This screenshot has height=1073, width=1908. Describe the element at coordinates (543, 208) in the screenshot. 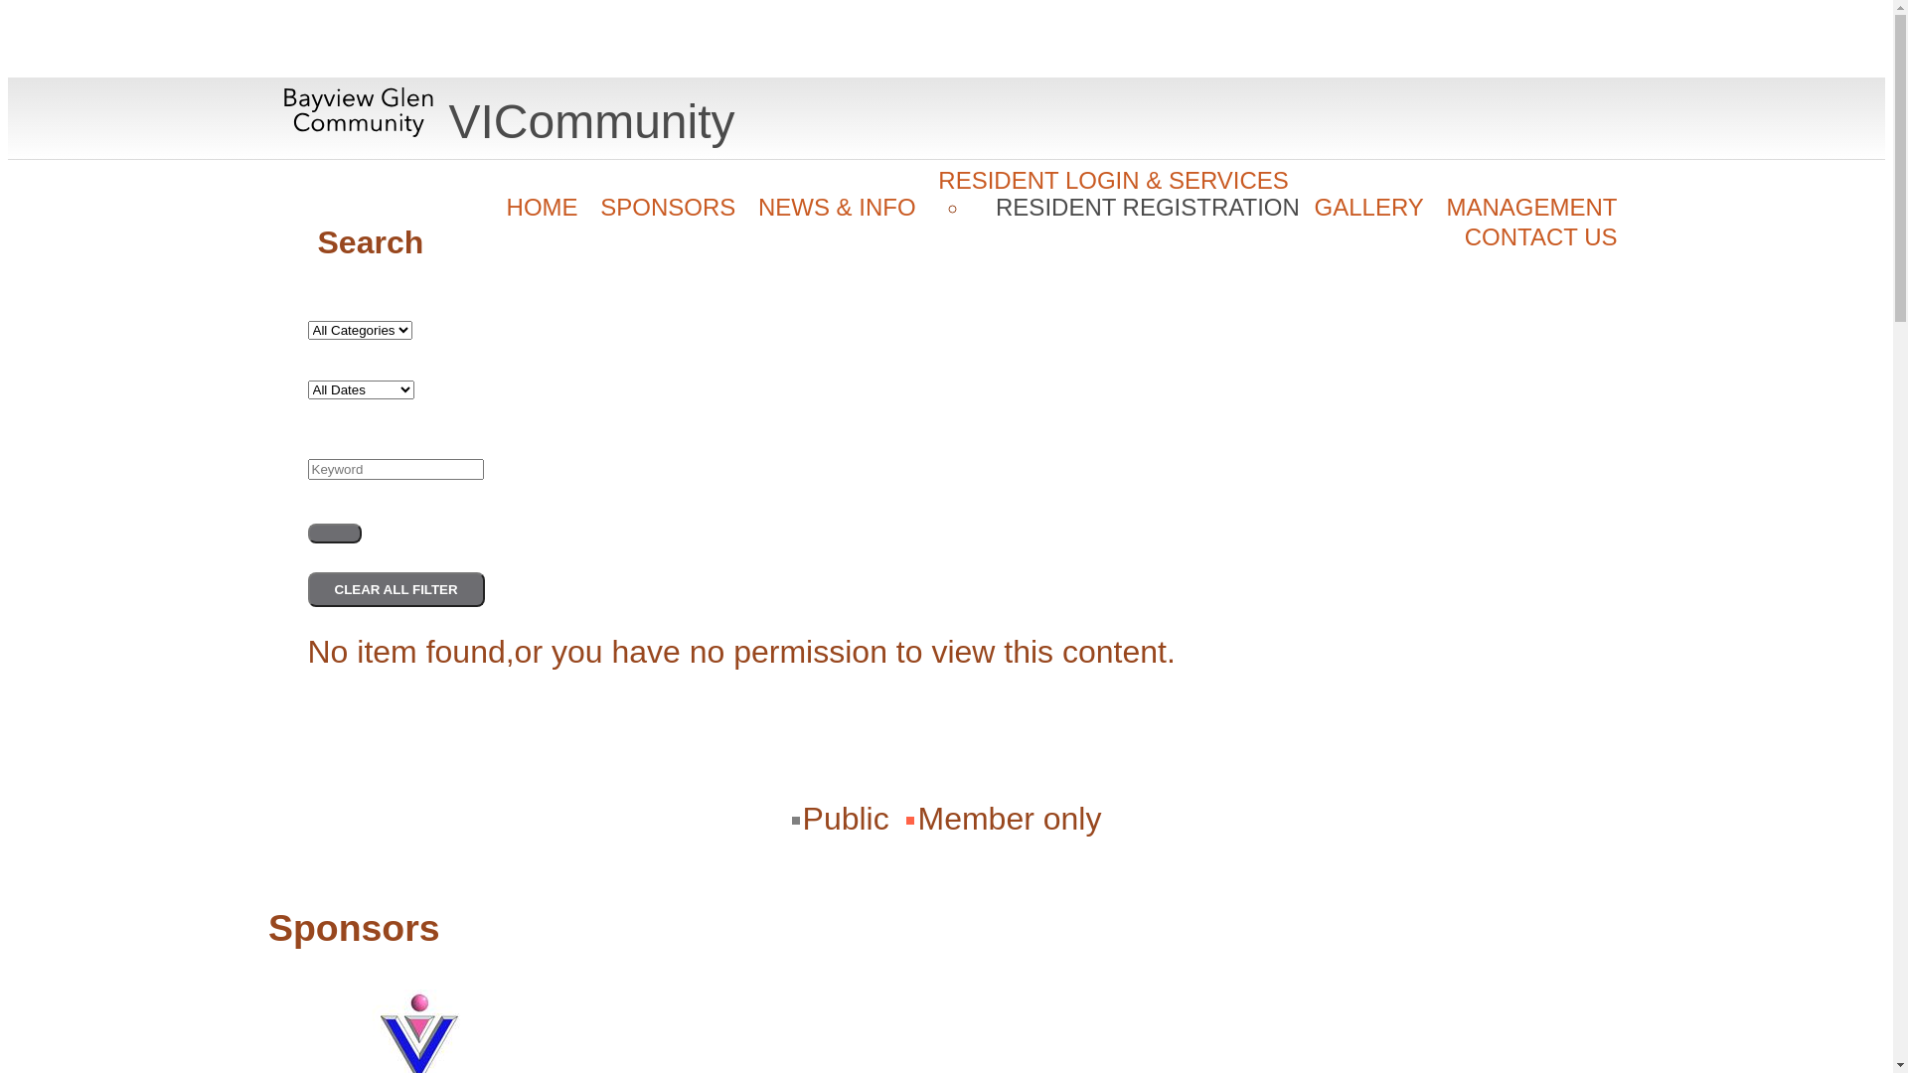

I see `HOME` at that location.